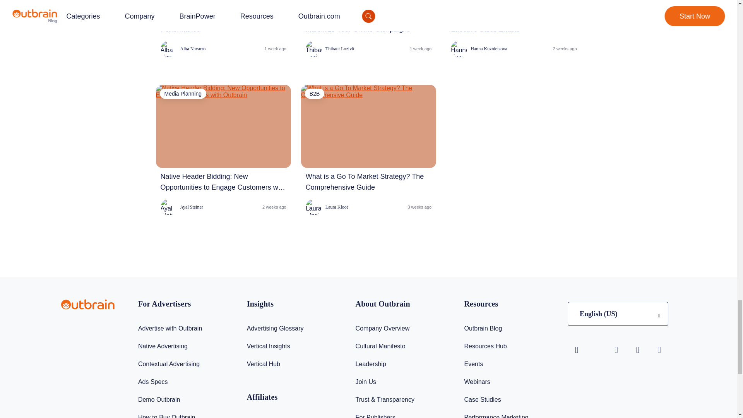 The image size is (743, 418). Describe the element at coordinates (183, 48) in the screenshot. I see `Alba Navarro` at that location.